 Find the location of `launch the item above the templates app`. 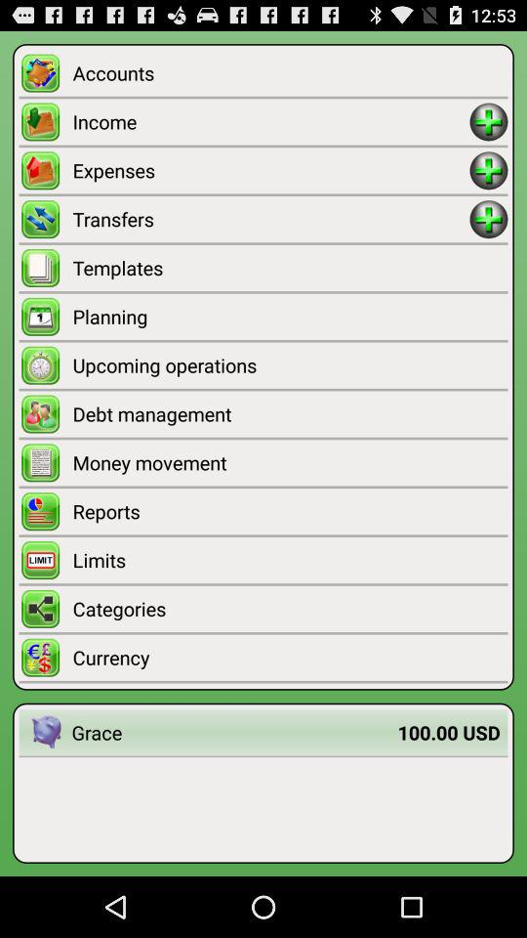

launch the item above the templates app is located at coordinates (271, 219).